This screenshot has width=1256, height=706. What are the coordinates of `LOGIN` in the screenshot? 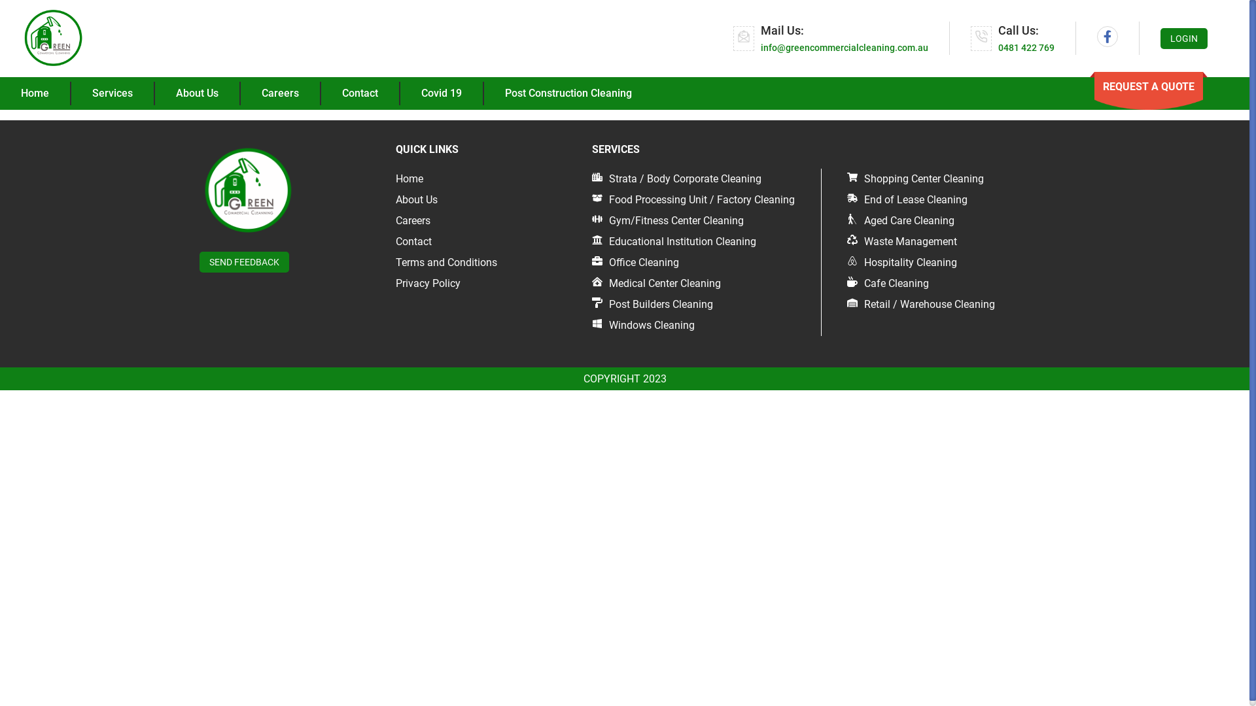 It's located at (1184, 39).